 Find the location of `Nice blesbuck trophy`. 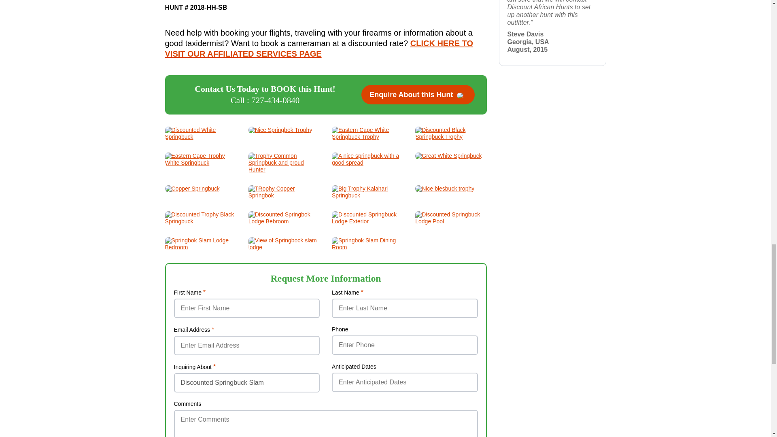

Nice blesbuck trophy is located at coordinates (444, 189).